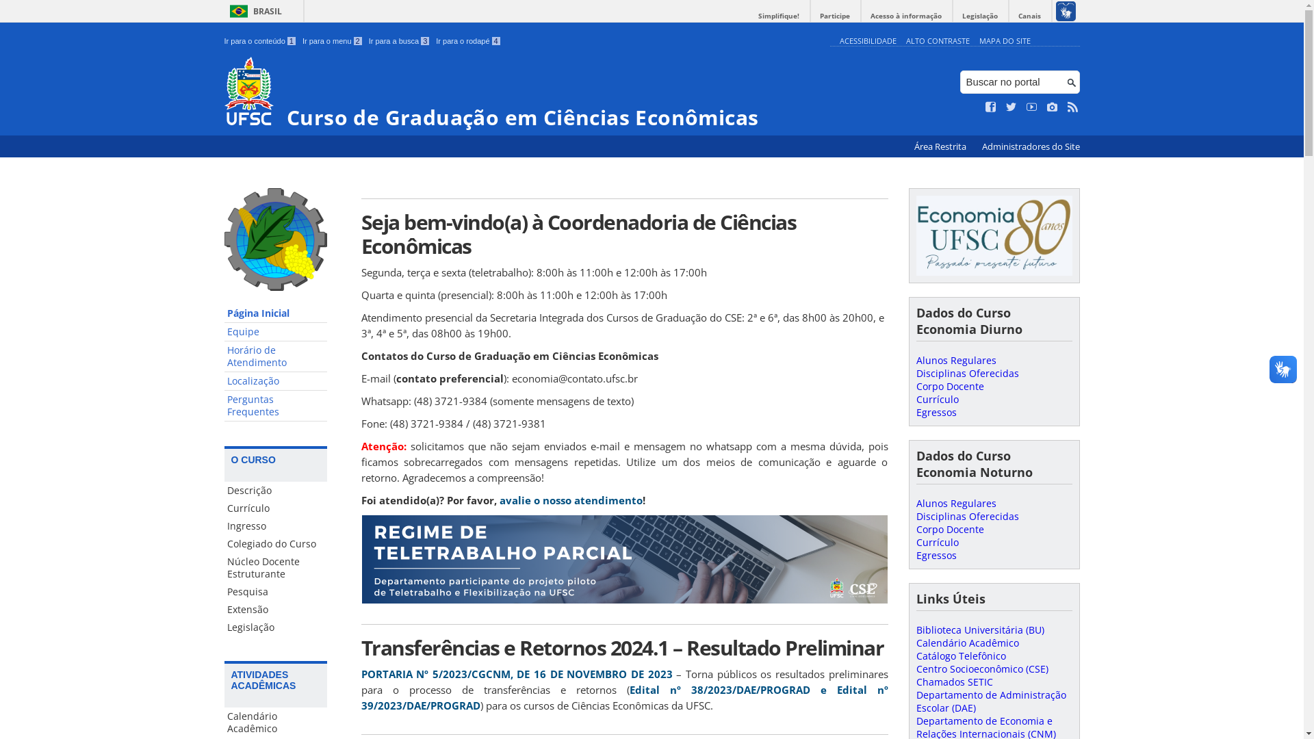 The image size is (1314, 739). I want to click on Ir para a busca 3, so click(400, 41).